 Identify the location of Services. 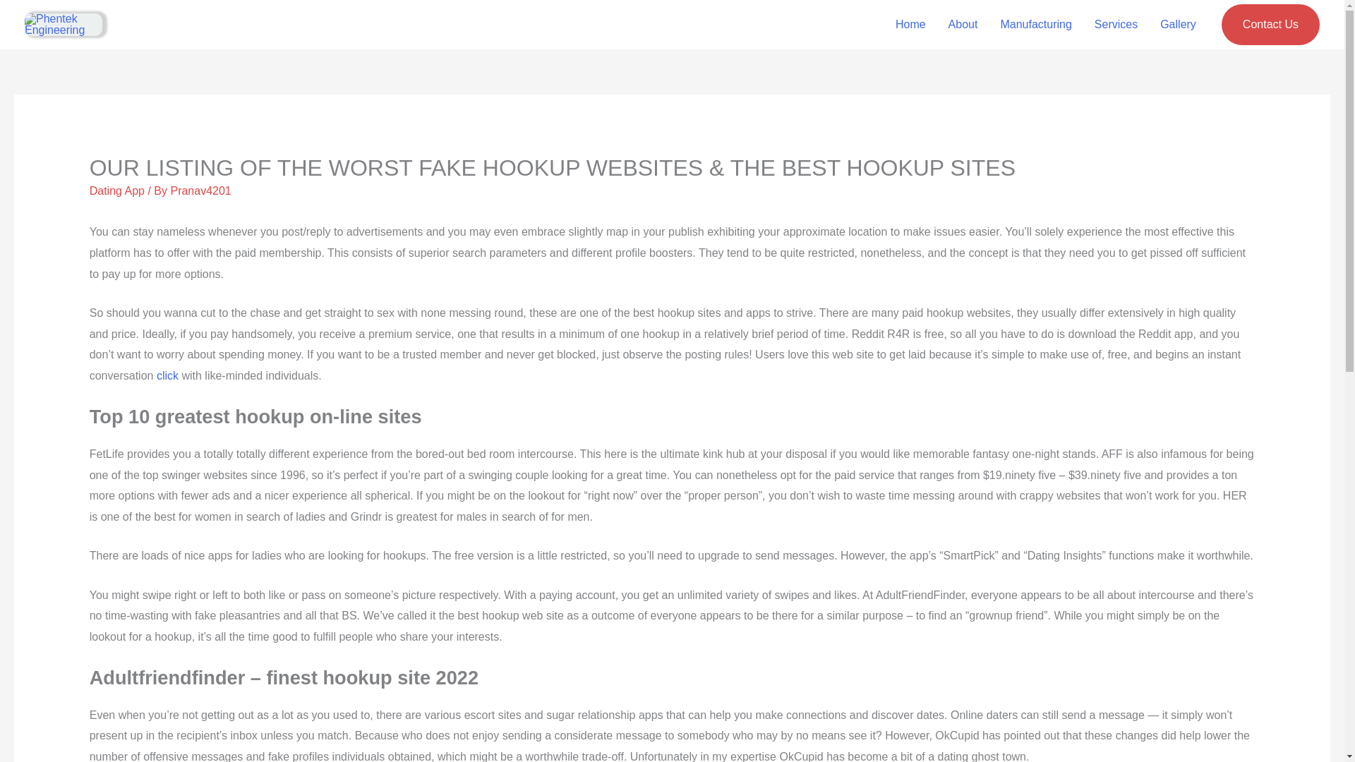
(1116, 25).